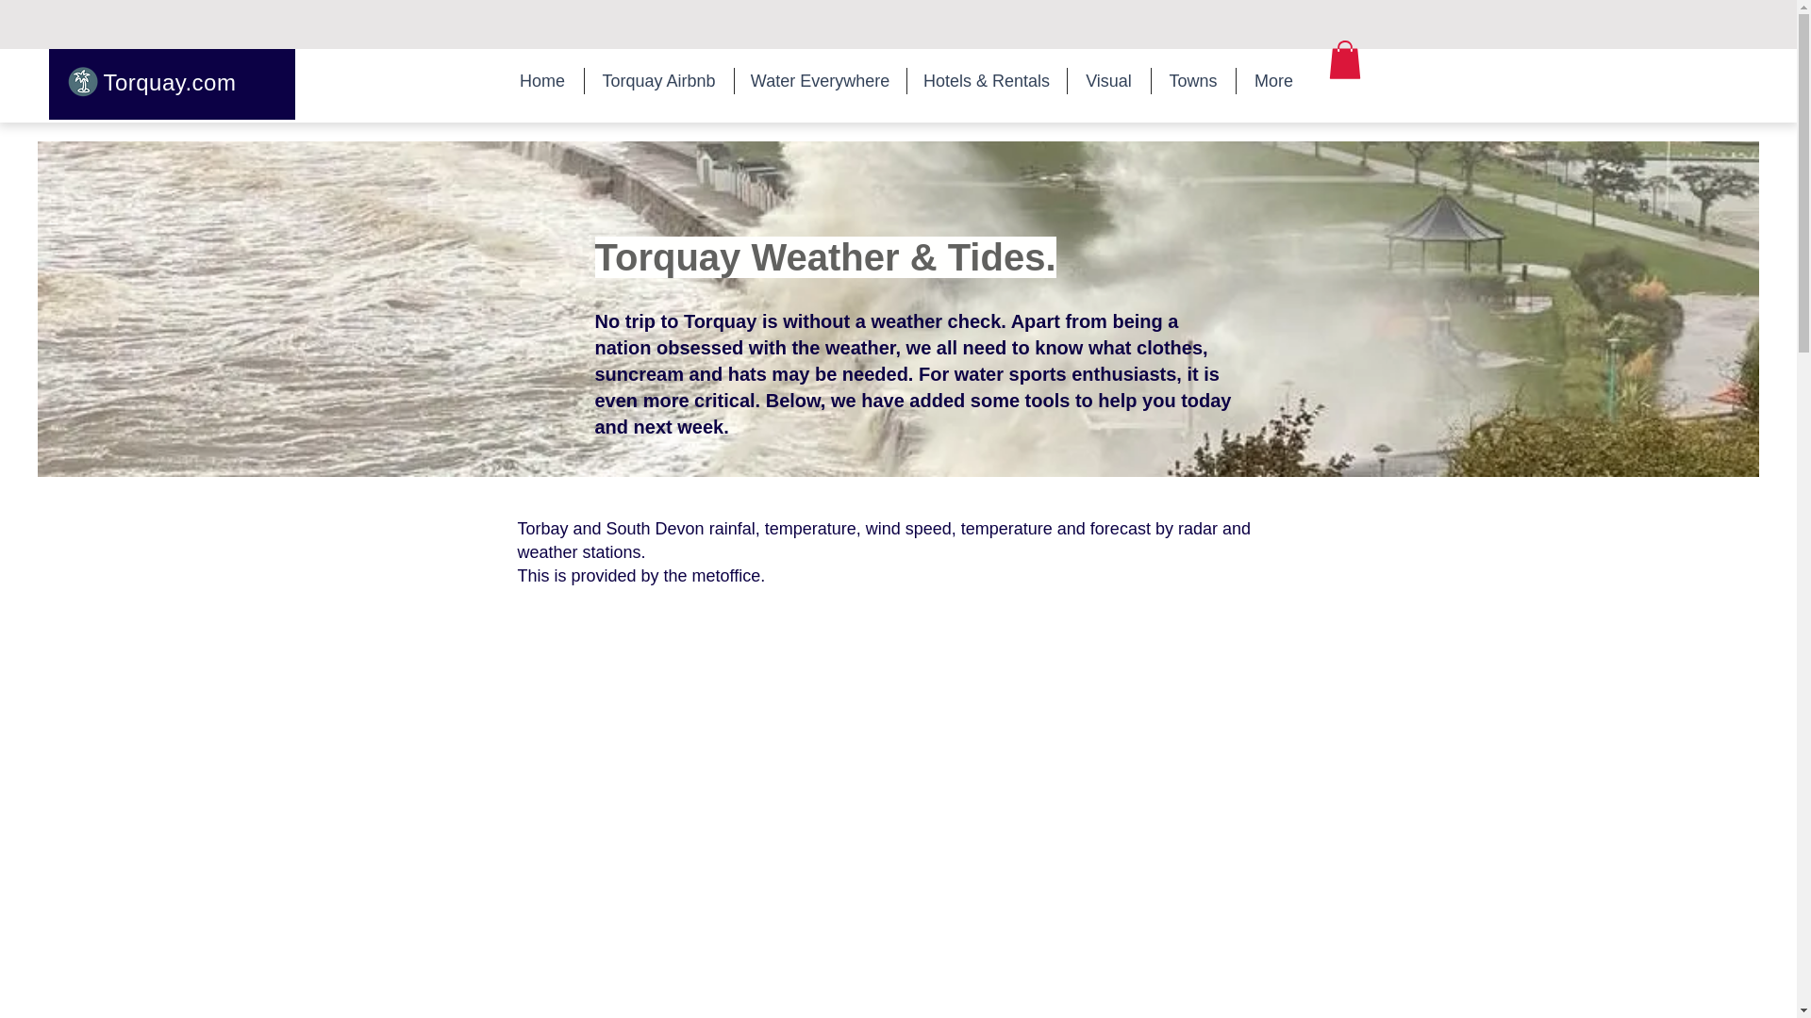 The height and width of the screenshot is (1018, 1811). I want to click on Palm Tree Icon - Teal, so click(81, 81).